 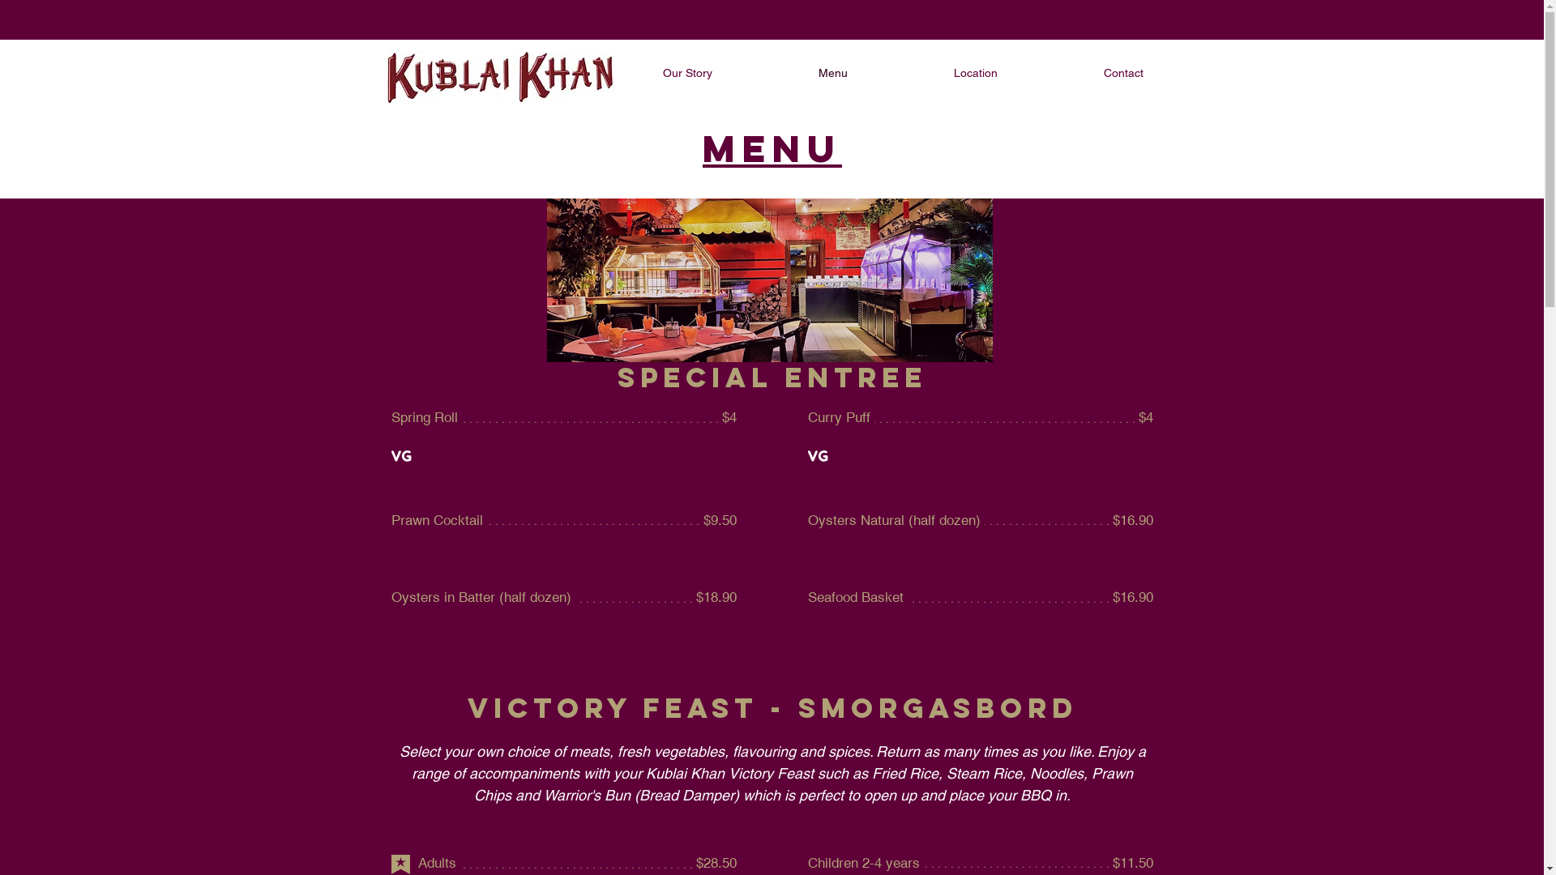 I want to click on Menu, so click(x=833, y=73).